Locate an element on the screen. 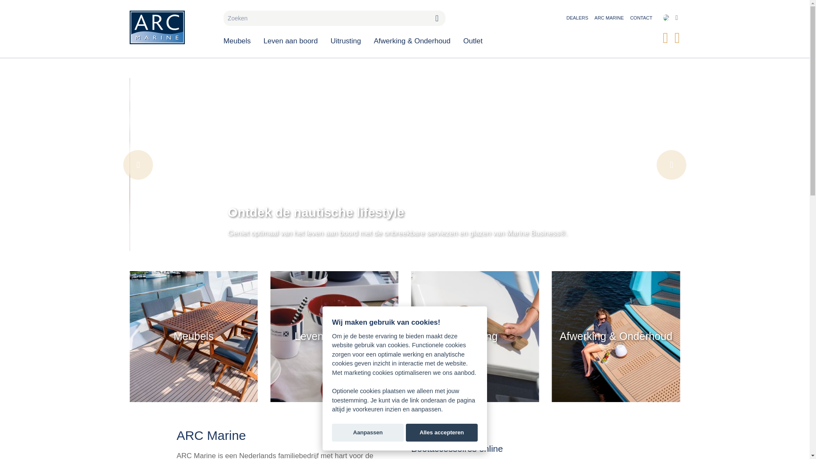  Leven aan boord is located at coordinates (290, 39).